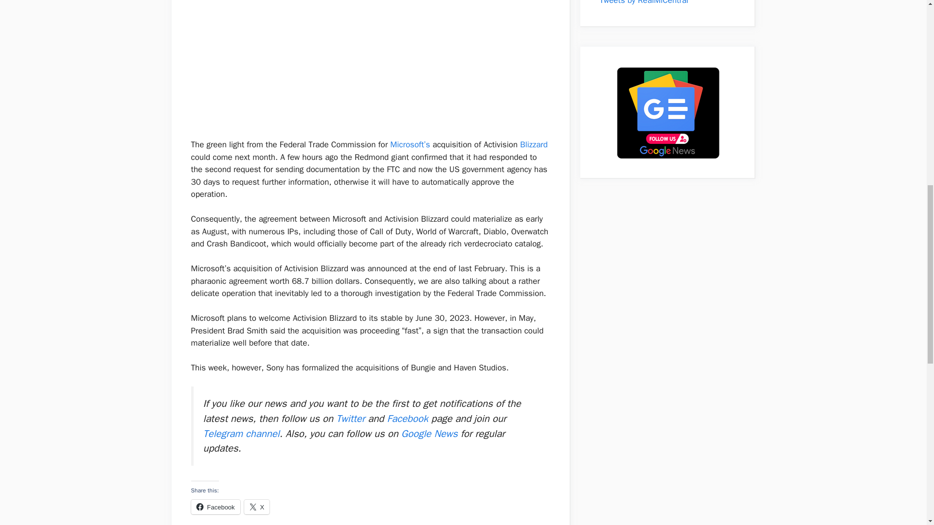  I want to click on Scroll back to top, so click(902, 461).